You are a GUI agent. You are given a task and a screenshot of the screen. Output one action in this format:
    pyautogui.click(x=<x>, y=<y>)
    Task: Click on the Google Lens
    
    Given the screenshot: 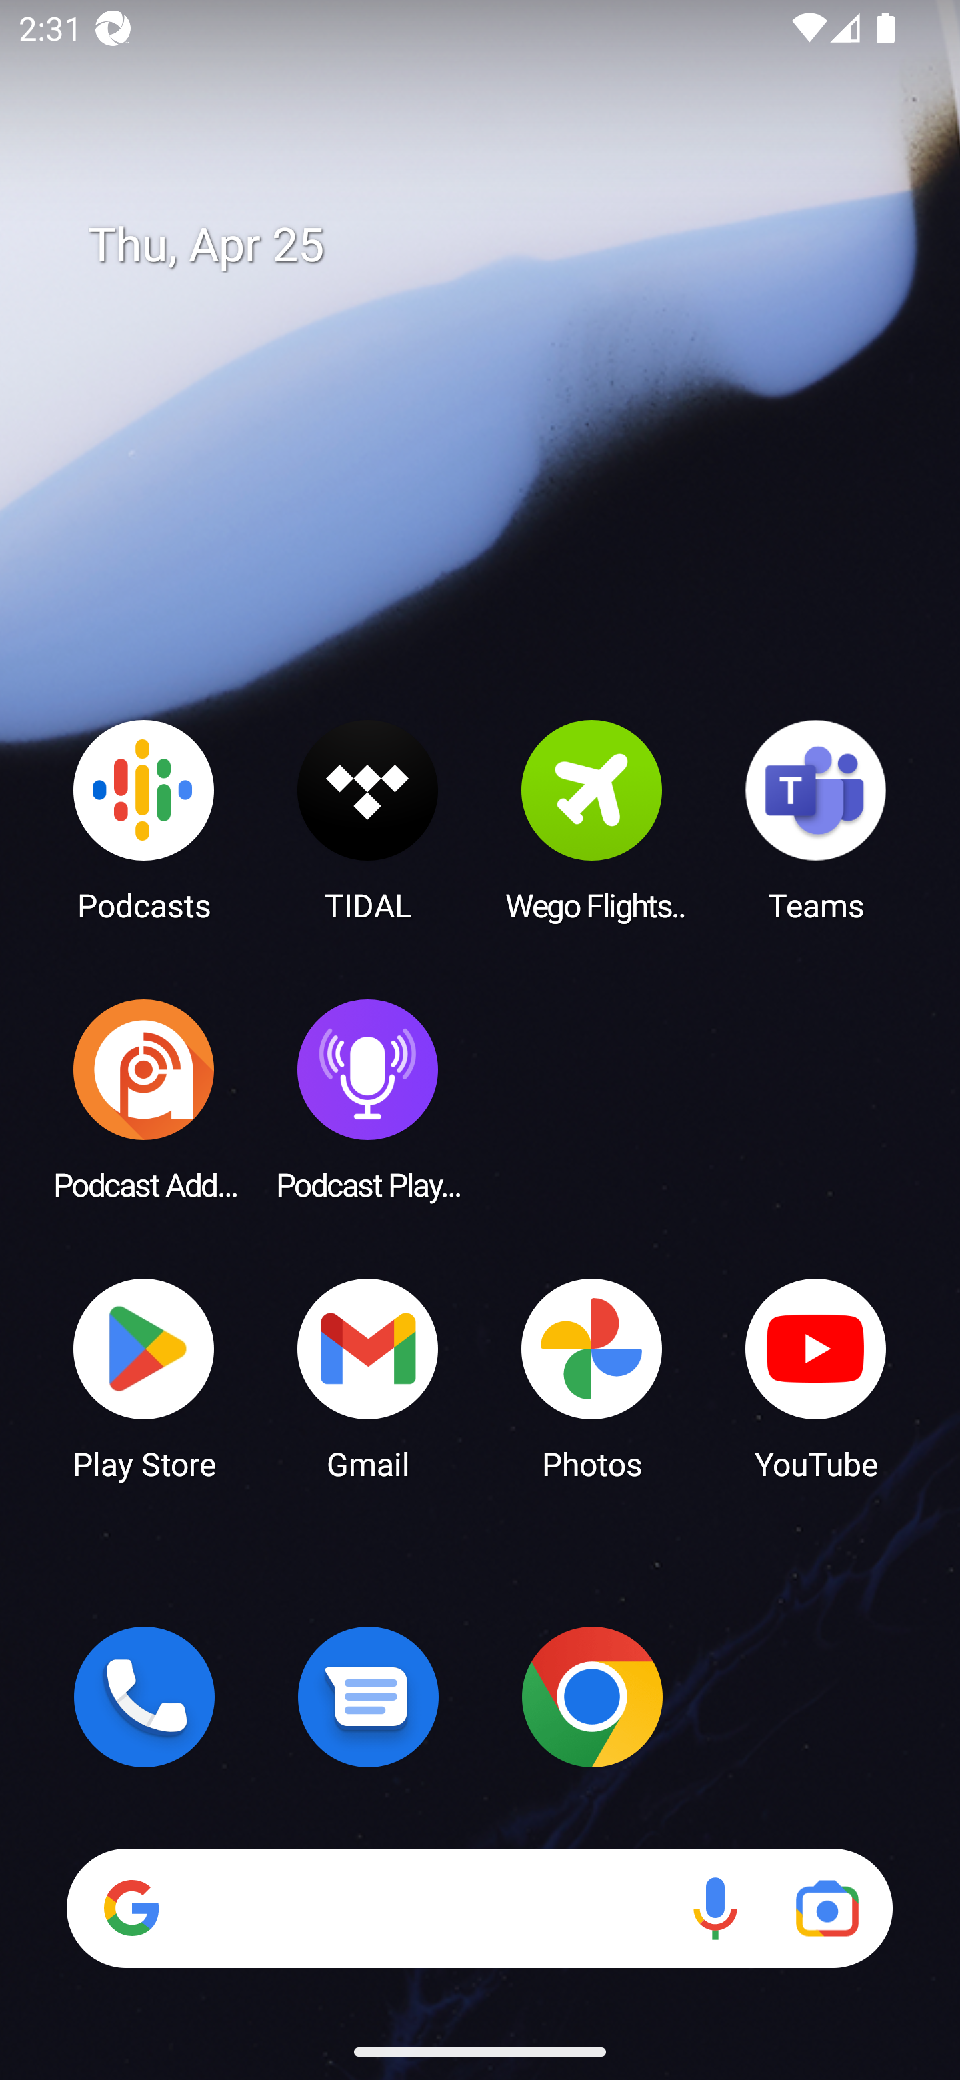 What is the action you would take?
    pyautogui.click(x=827, y=1908)
    